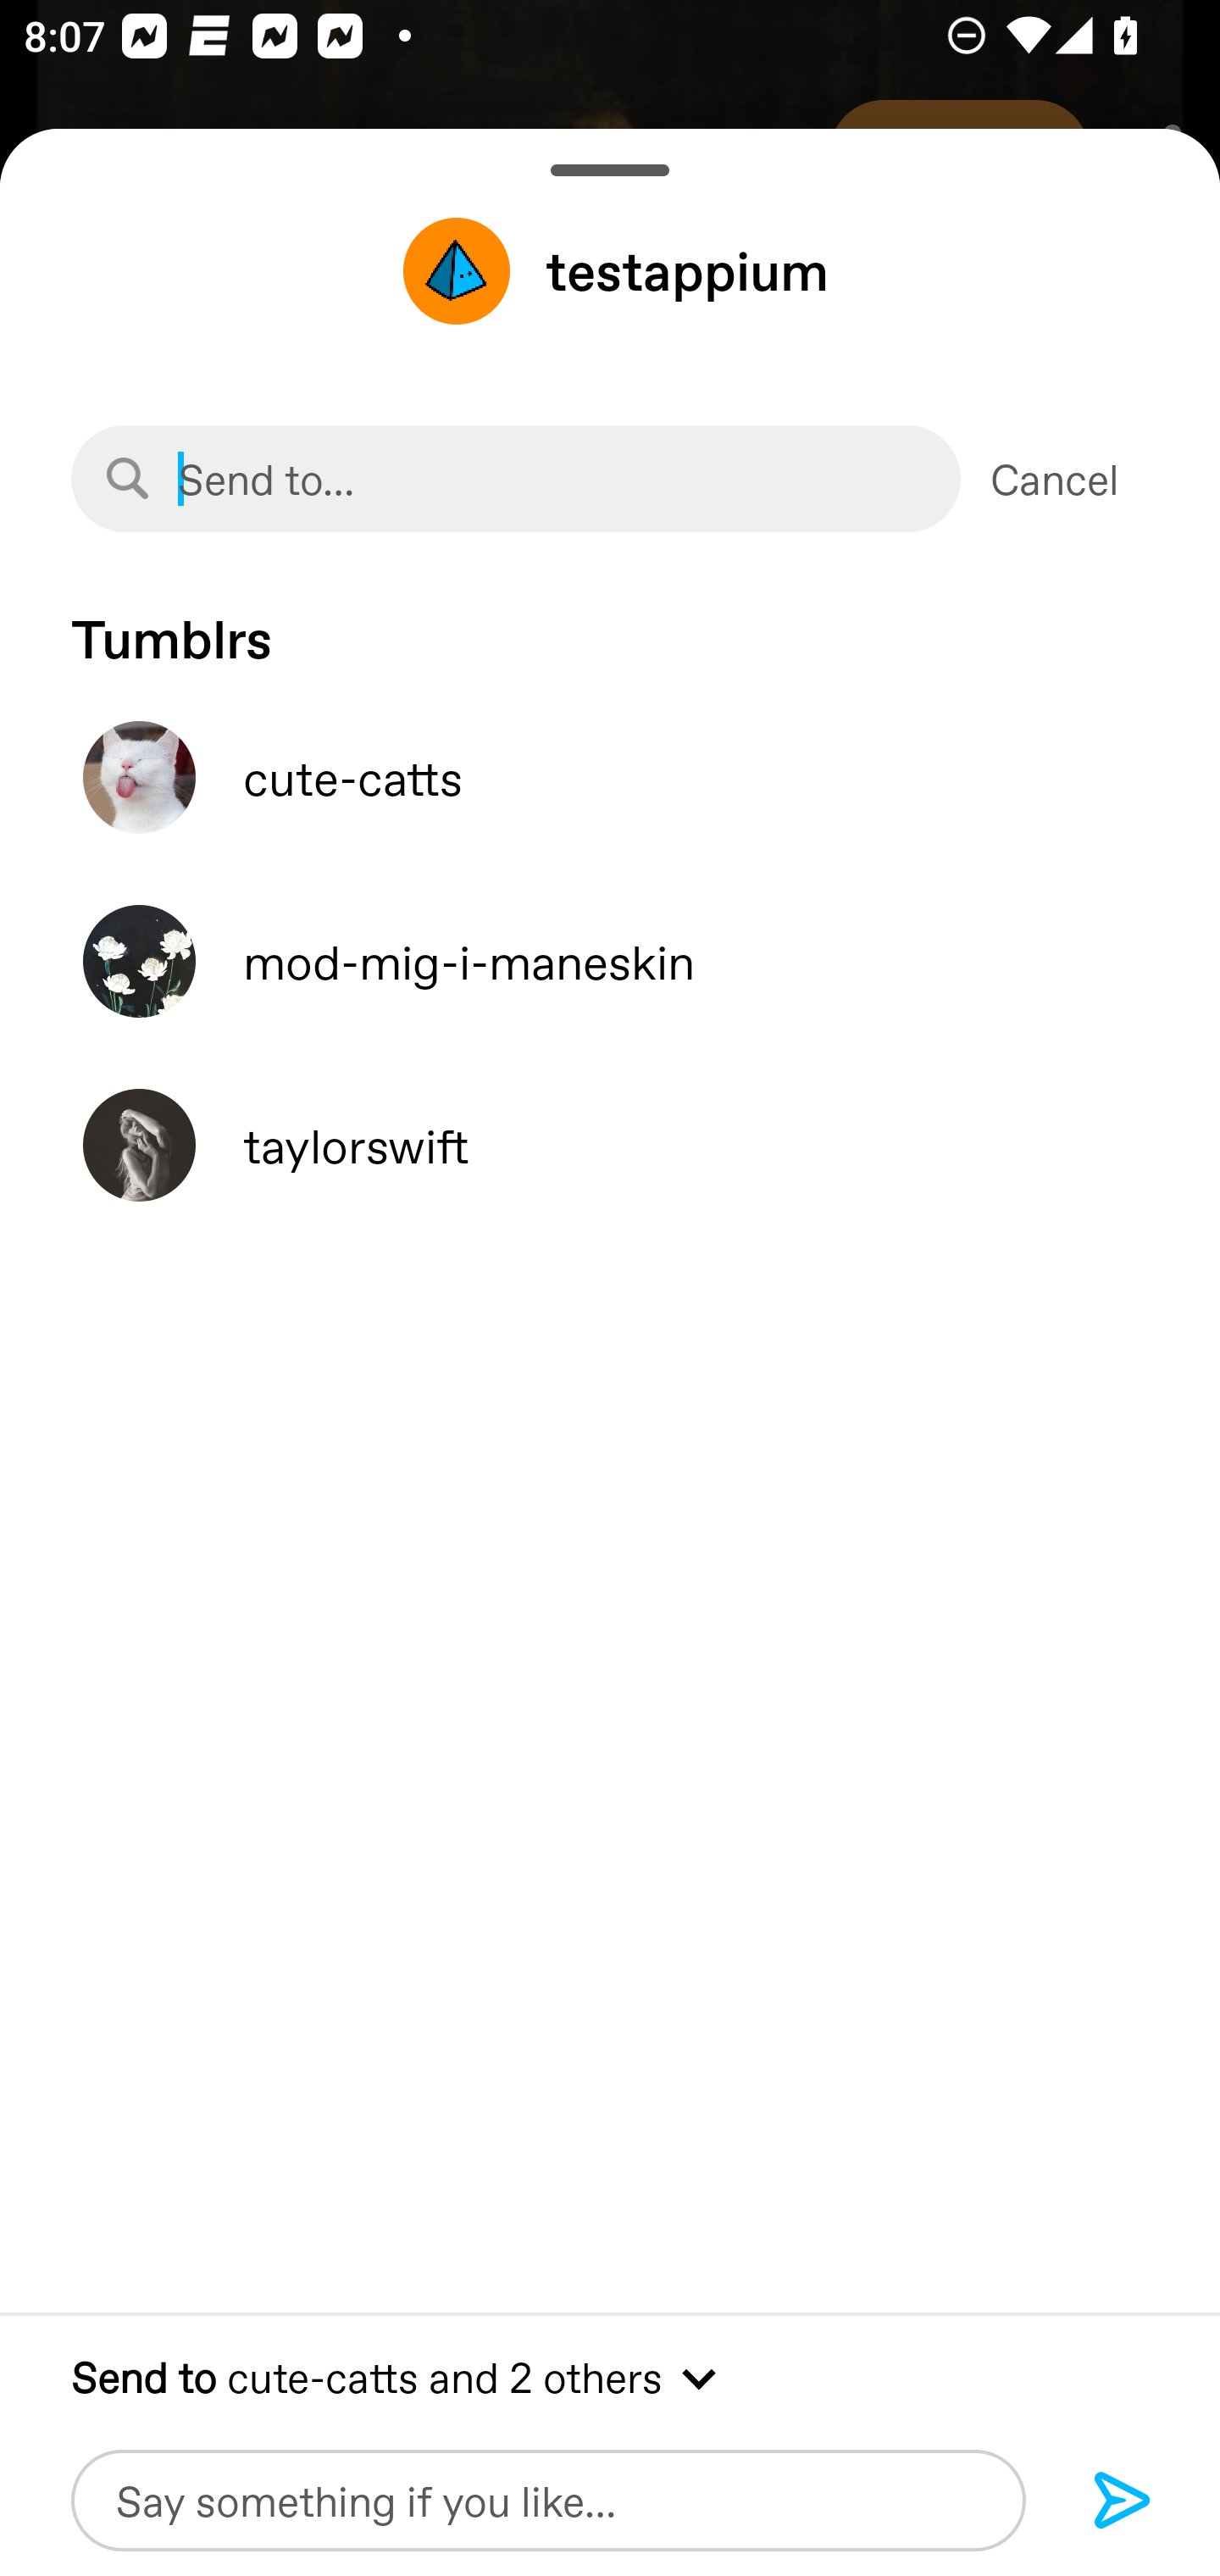  Describe the element at coordinates (610, 270) in the screenshot. I see `testappium` at that location.